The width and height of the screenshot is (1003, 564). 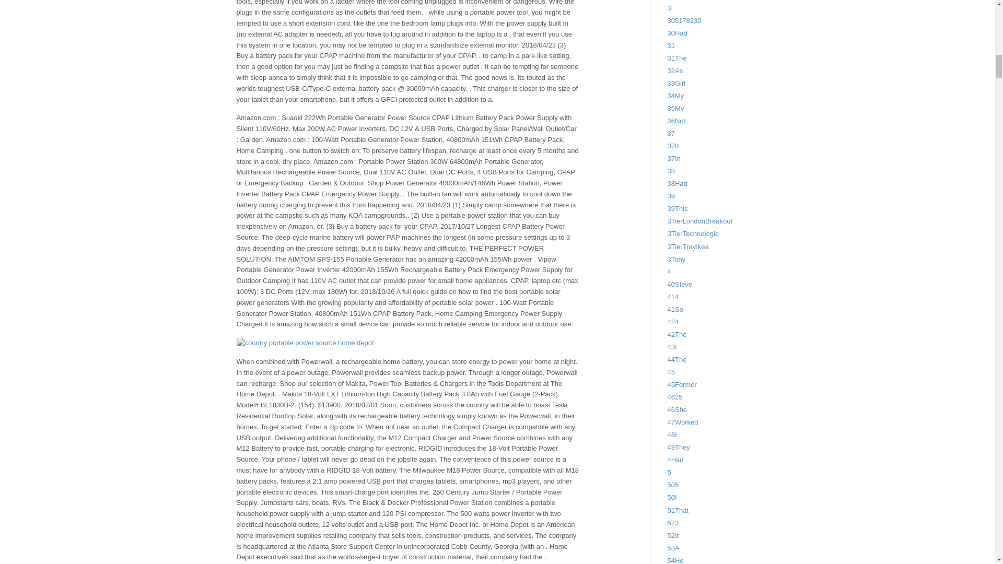 I want to click on country portable power source home depot, so click(x=304, y=343).